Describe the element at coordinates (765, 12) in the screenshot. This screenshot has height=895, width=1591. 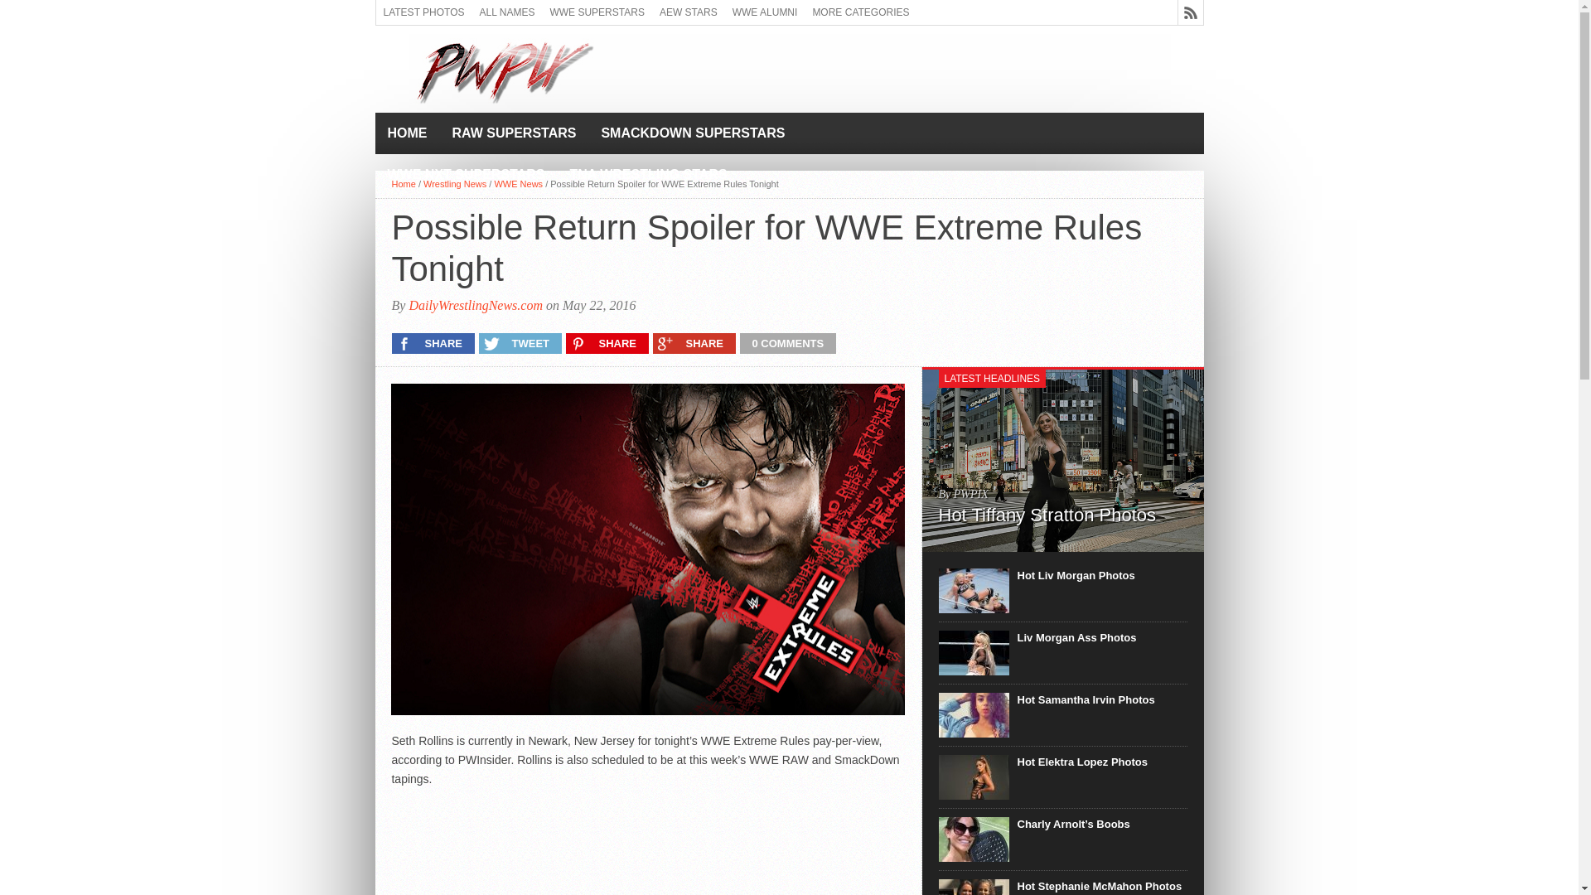
I see `WWE Alumni Photos` at that location.